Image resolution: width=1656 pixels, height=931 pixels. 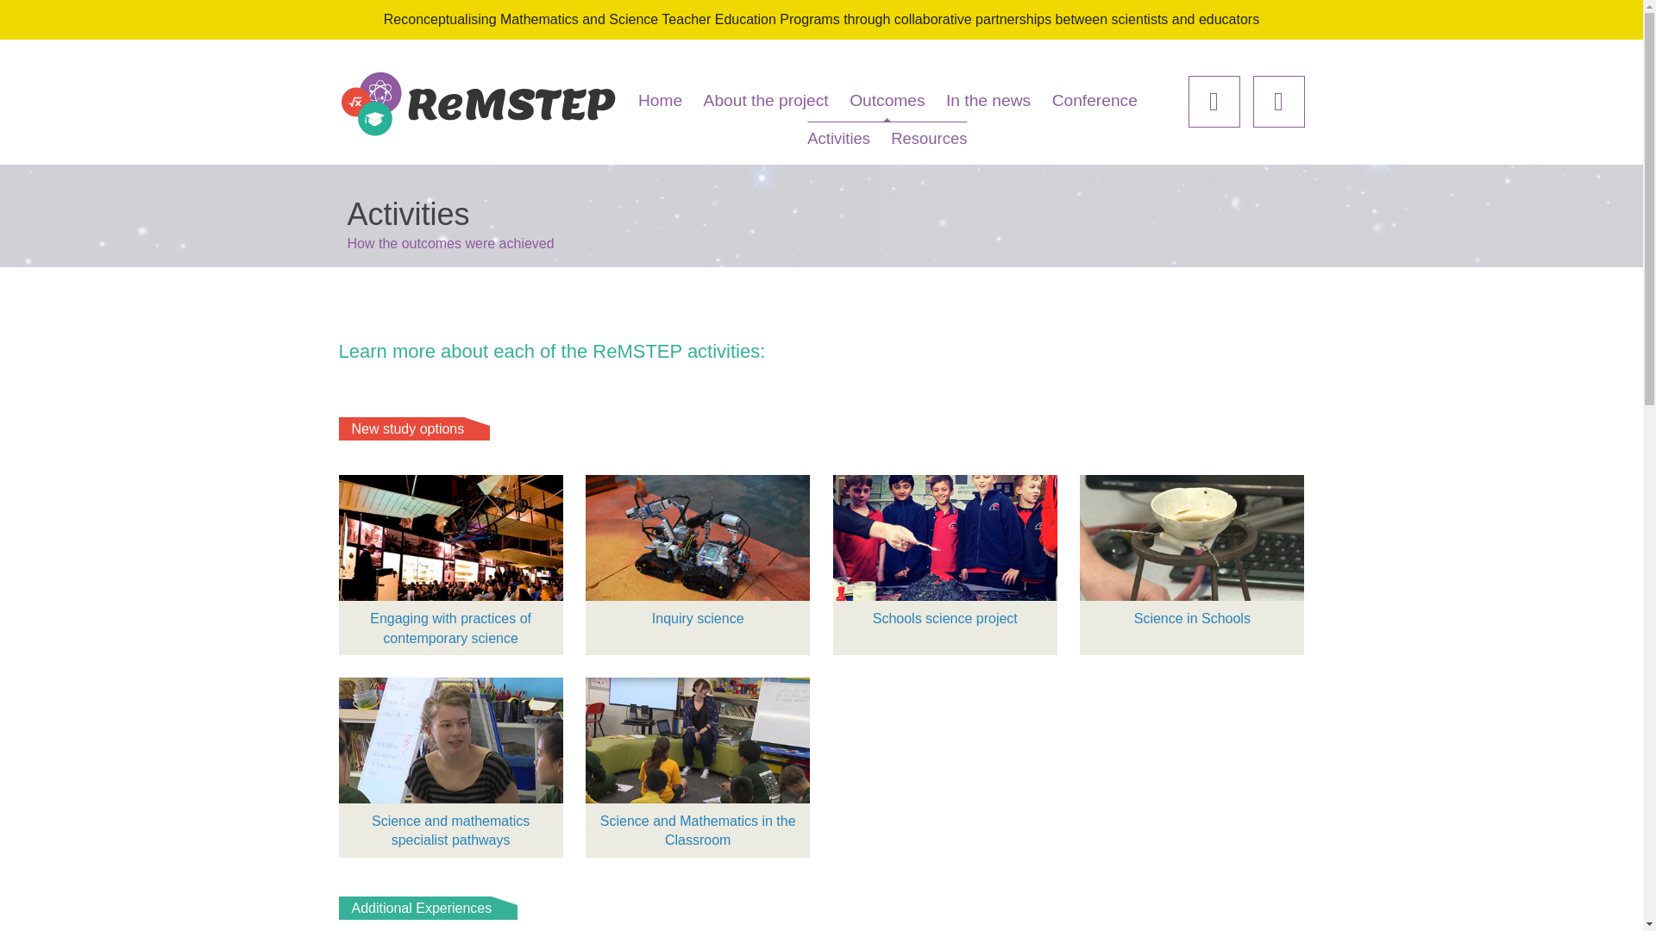 What do you see at coordinates (929, 138) in the screenshot?
I see `Resources` at bounding box center [929, 138].